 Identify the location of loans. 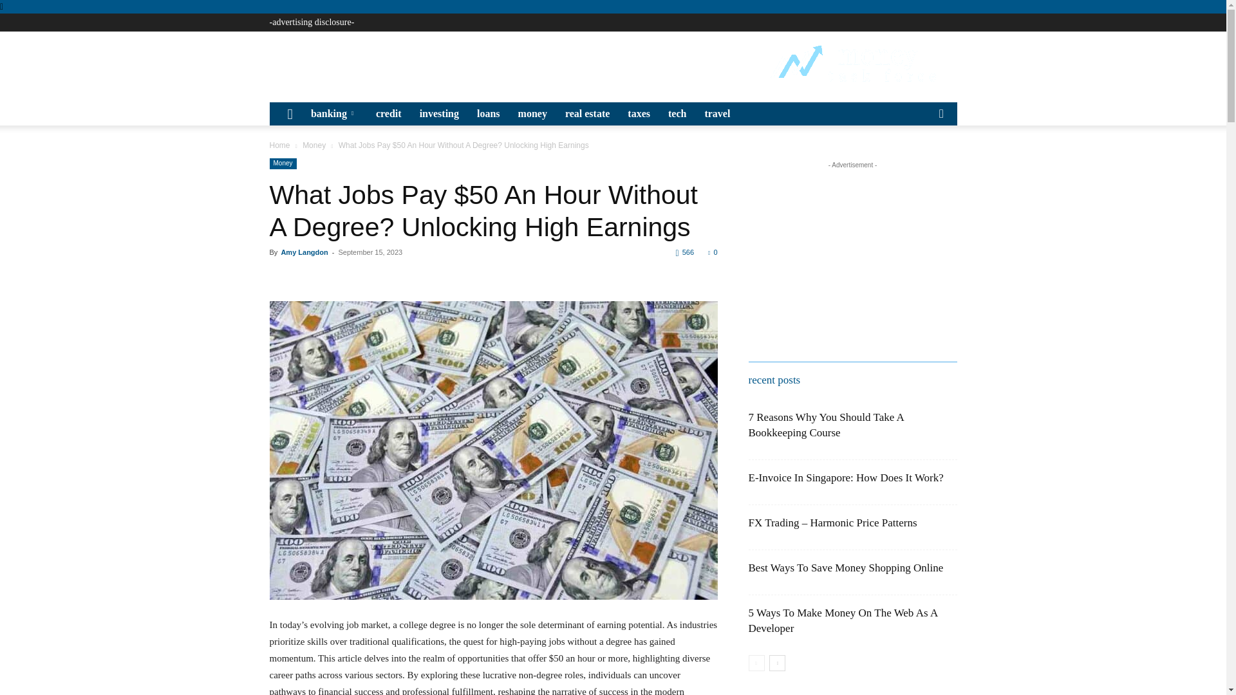
(489, 113).